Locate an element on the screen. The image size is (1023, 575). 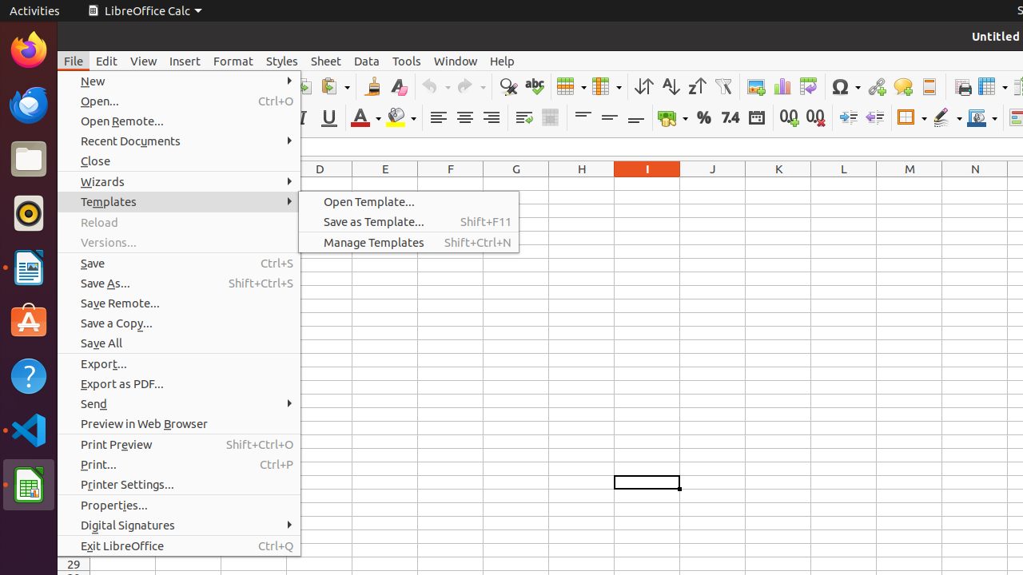
Sort is located at coordinates (644, 86).